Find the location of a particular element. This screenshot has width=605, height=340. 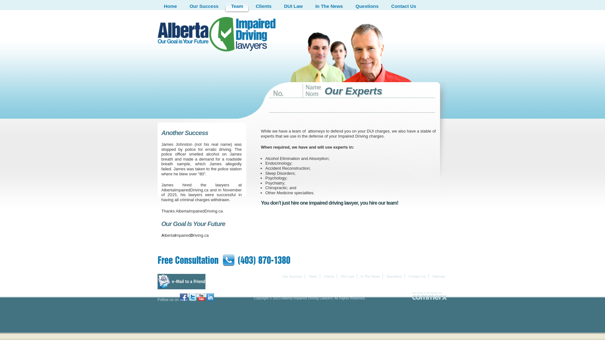

In The News is located at coordinates (370, 276).